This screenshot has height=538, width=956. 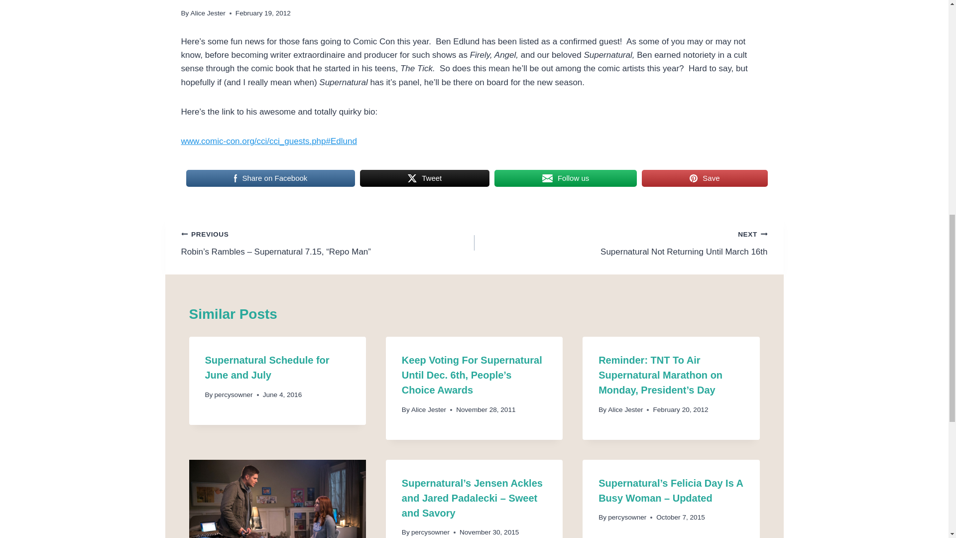 What do you see at coordinates (620, 243) in the screenshot?
I see `Share on Facebook` at bounding box center [620, 243].